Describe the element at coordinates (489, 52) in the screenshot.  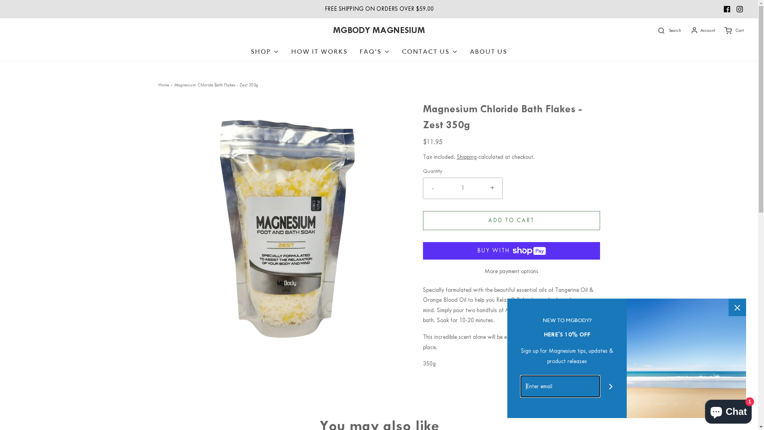
I see `ABOUT US` at that location.